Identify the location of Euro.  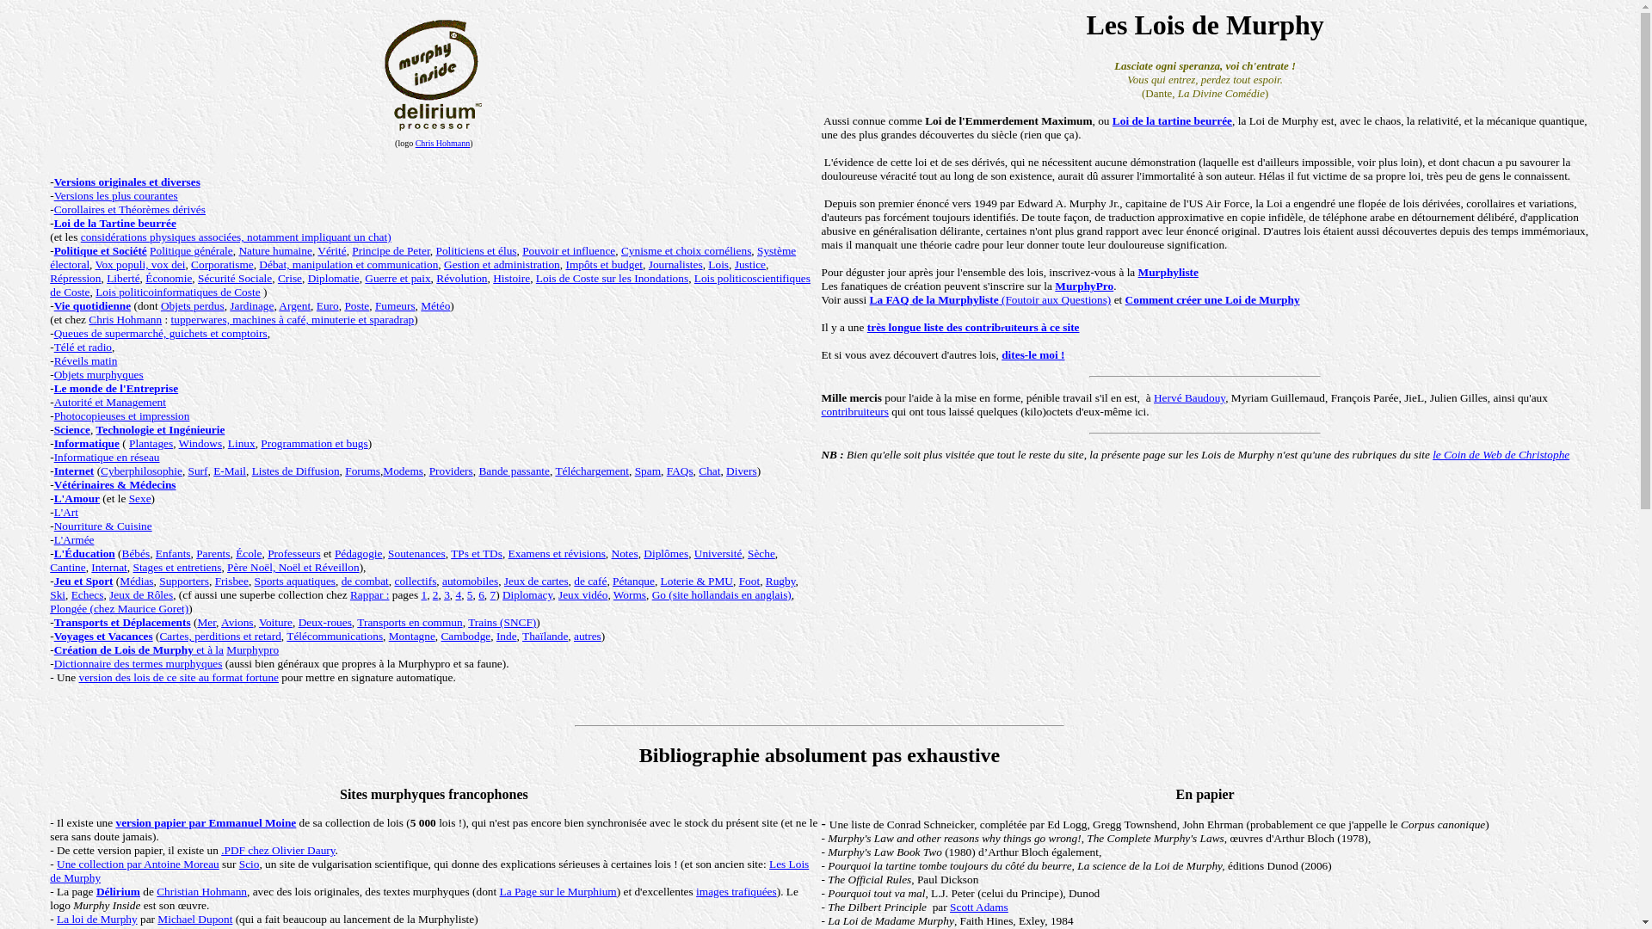
(328, 306).